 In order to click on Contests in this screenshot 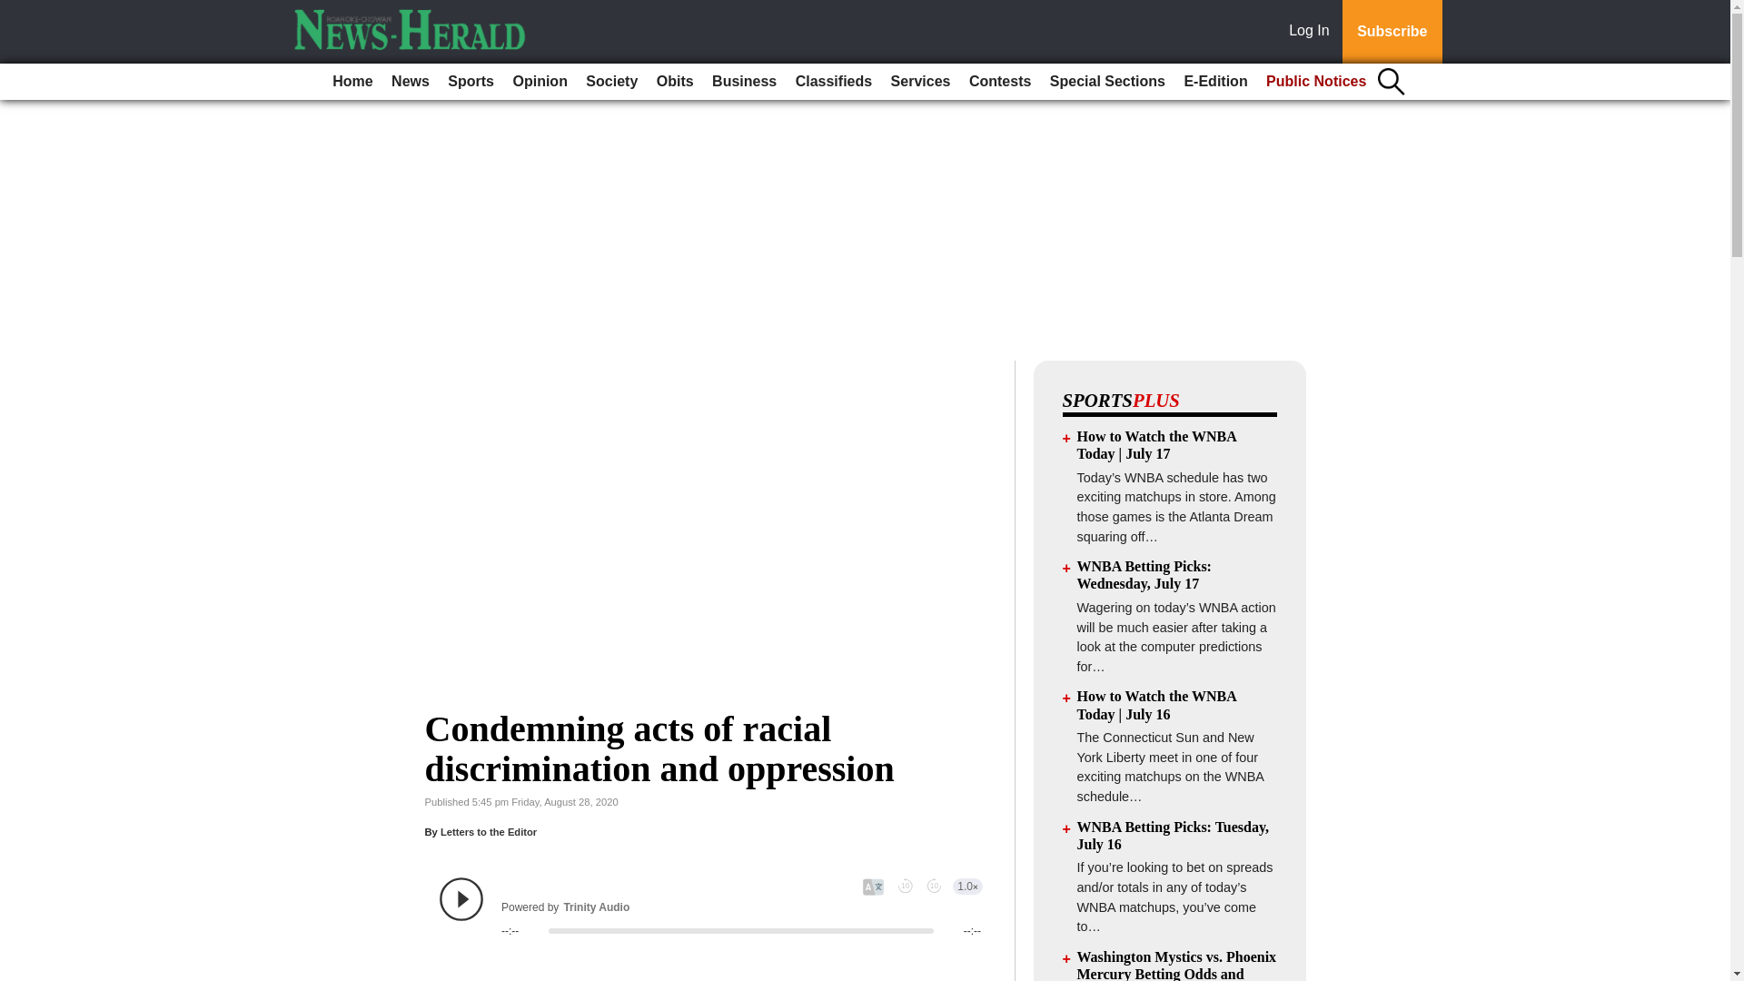, I will do `click(999, 82)`.